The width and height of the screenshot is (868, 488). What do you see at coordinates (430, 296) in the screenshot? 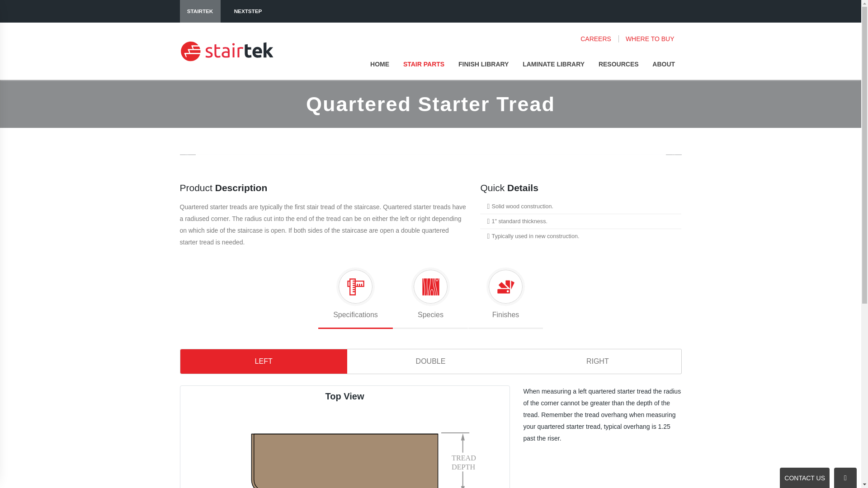
I see `Species` at bounding box center [430, 296].